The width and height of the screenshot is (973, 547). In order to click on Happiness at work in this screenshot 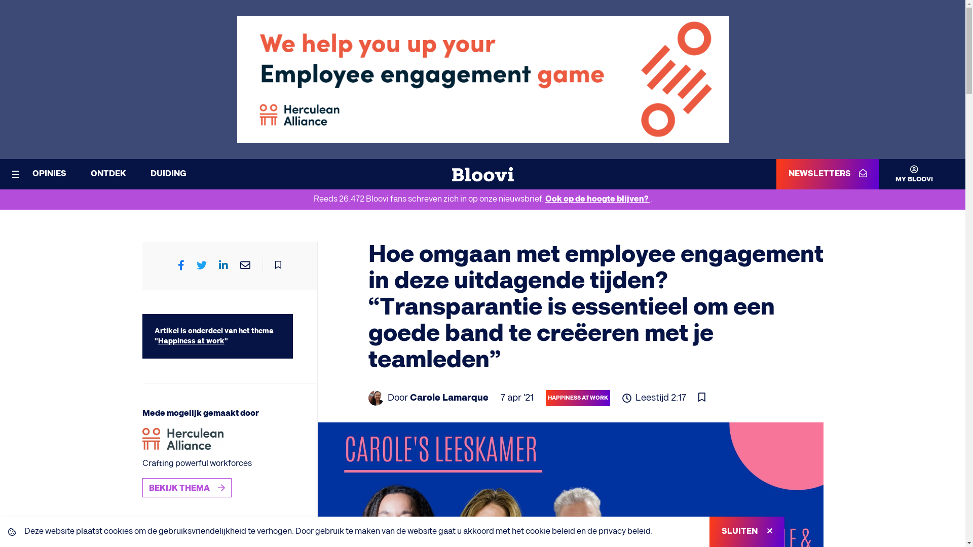, I will do `click(192, 341)`.